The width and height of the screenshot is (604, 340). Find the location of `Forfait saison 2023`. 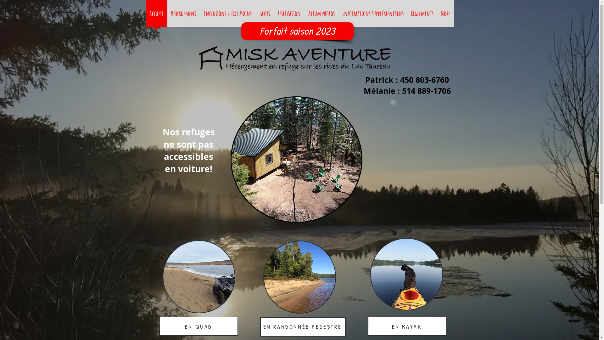

Forfait saison 2023 is located at coordinates (297, 31).